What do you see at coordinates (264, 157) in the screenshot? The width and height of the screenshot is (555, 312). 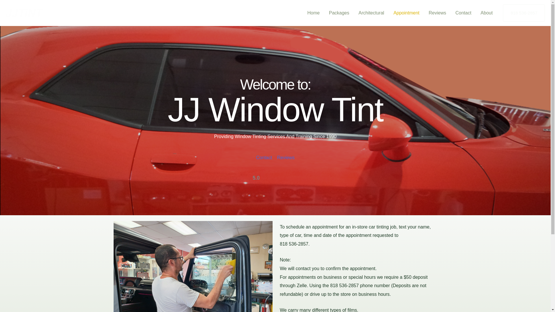 I see `Contact` at bounding box center [264, 157].